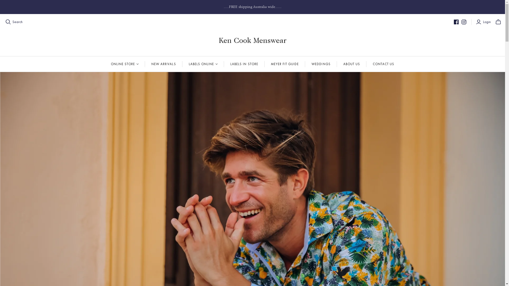 This screenshot has height=286, width=509. I want to click on ABOUT US, so click(352, 64).